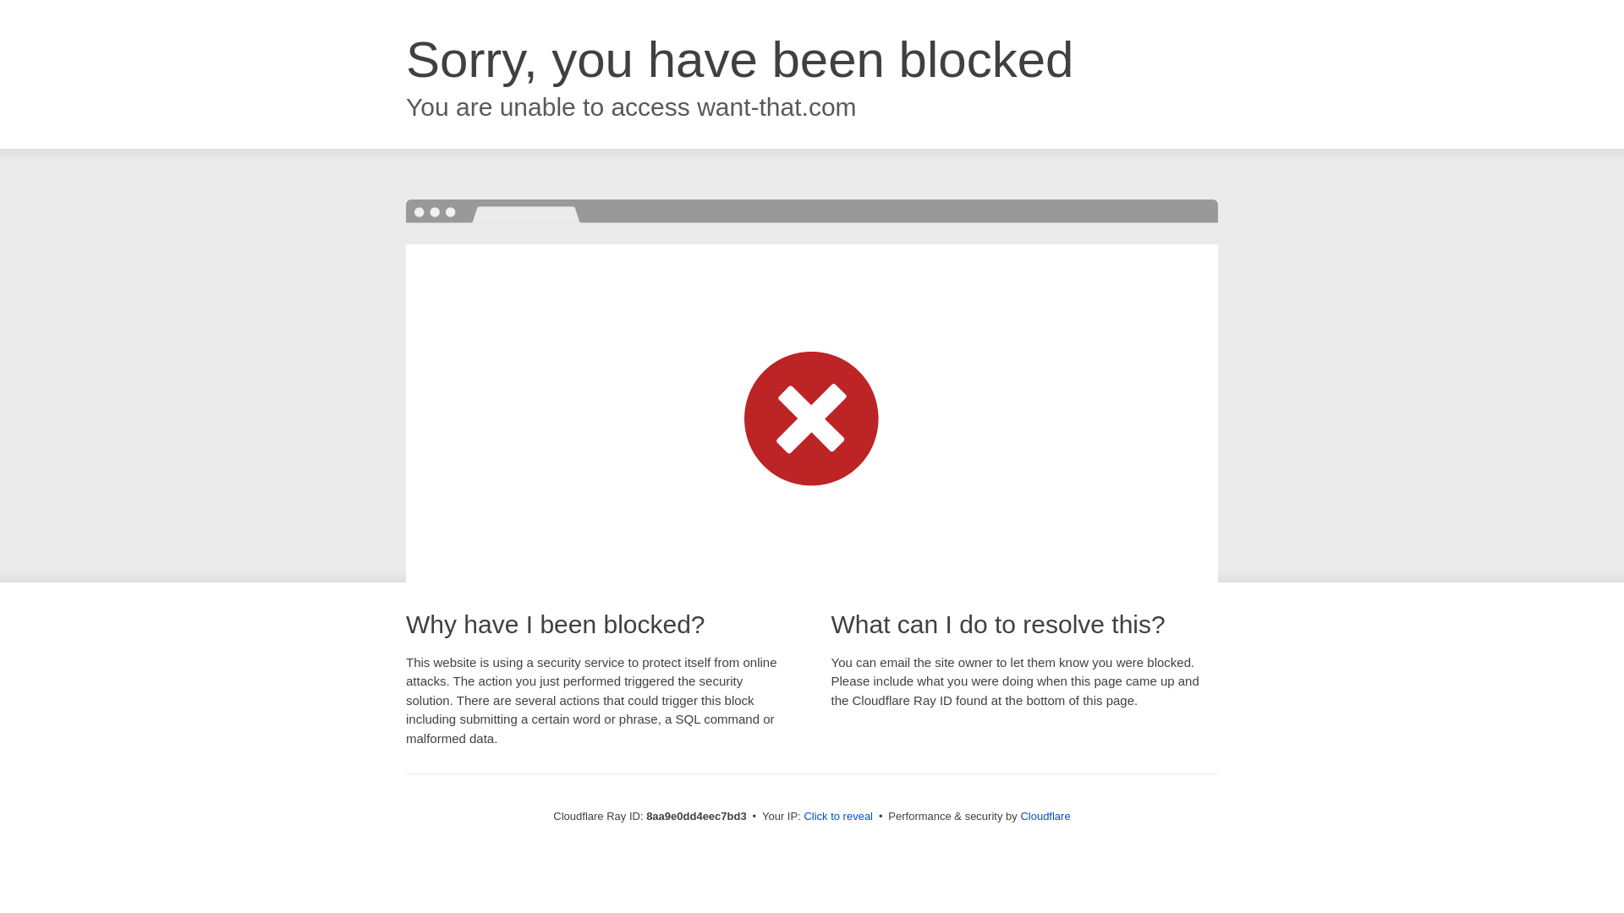 This screenshot has height=913, width=1624. What do you see at coordinates (838, 817) in the screenshot?
I see `Click to reveal` at bounding box center [838, 817].